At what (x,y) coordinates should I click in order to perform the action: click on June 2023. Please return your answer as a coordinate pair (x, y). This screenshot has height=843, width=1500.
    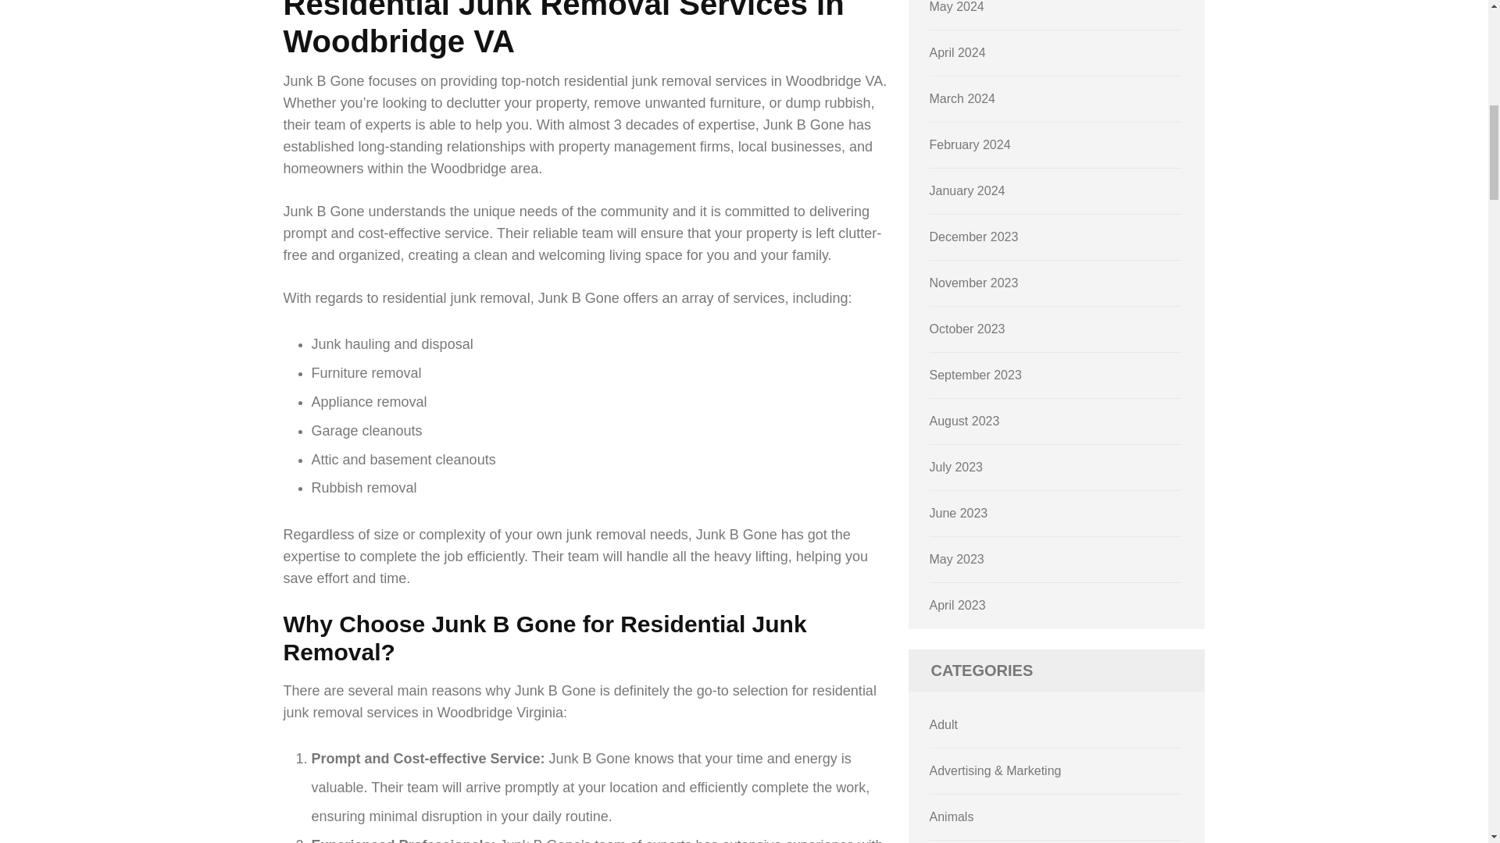
    Looking at the image, I should click on (959, 514).